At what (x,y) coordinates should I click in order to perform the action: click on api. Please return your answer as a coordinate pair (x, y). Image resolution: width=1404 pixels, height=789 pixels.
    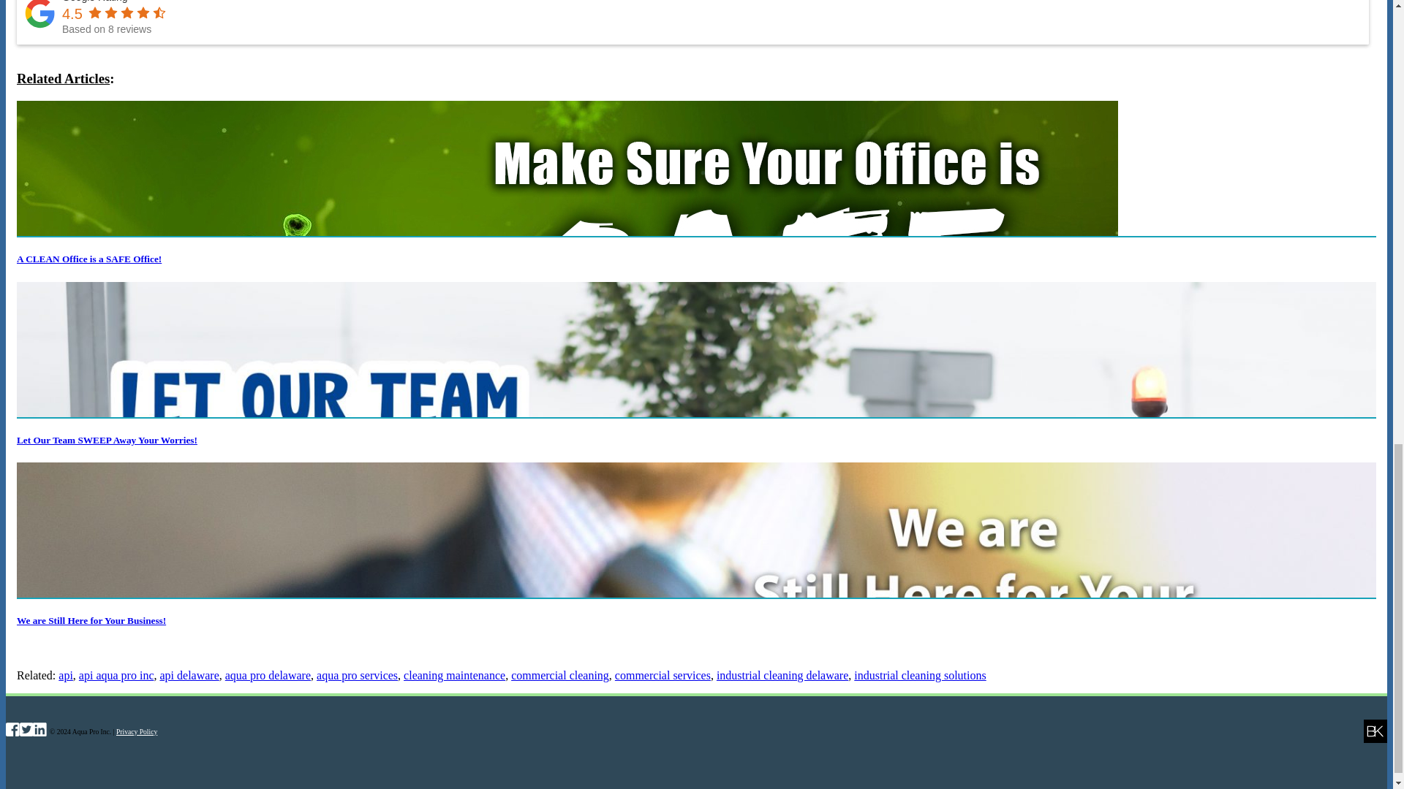
    Looking at the image, I should click on (66, 675).